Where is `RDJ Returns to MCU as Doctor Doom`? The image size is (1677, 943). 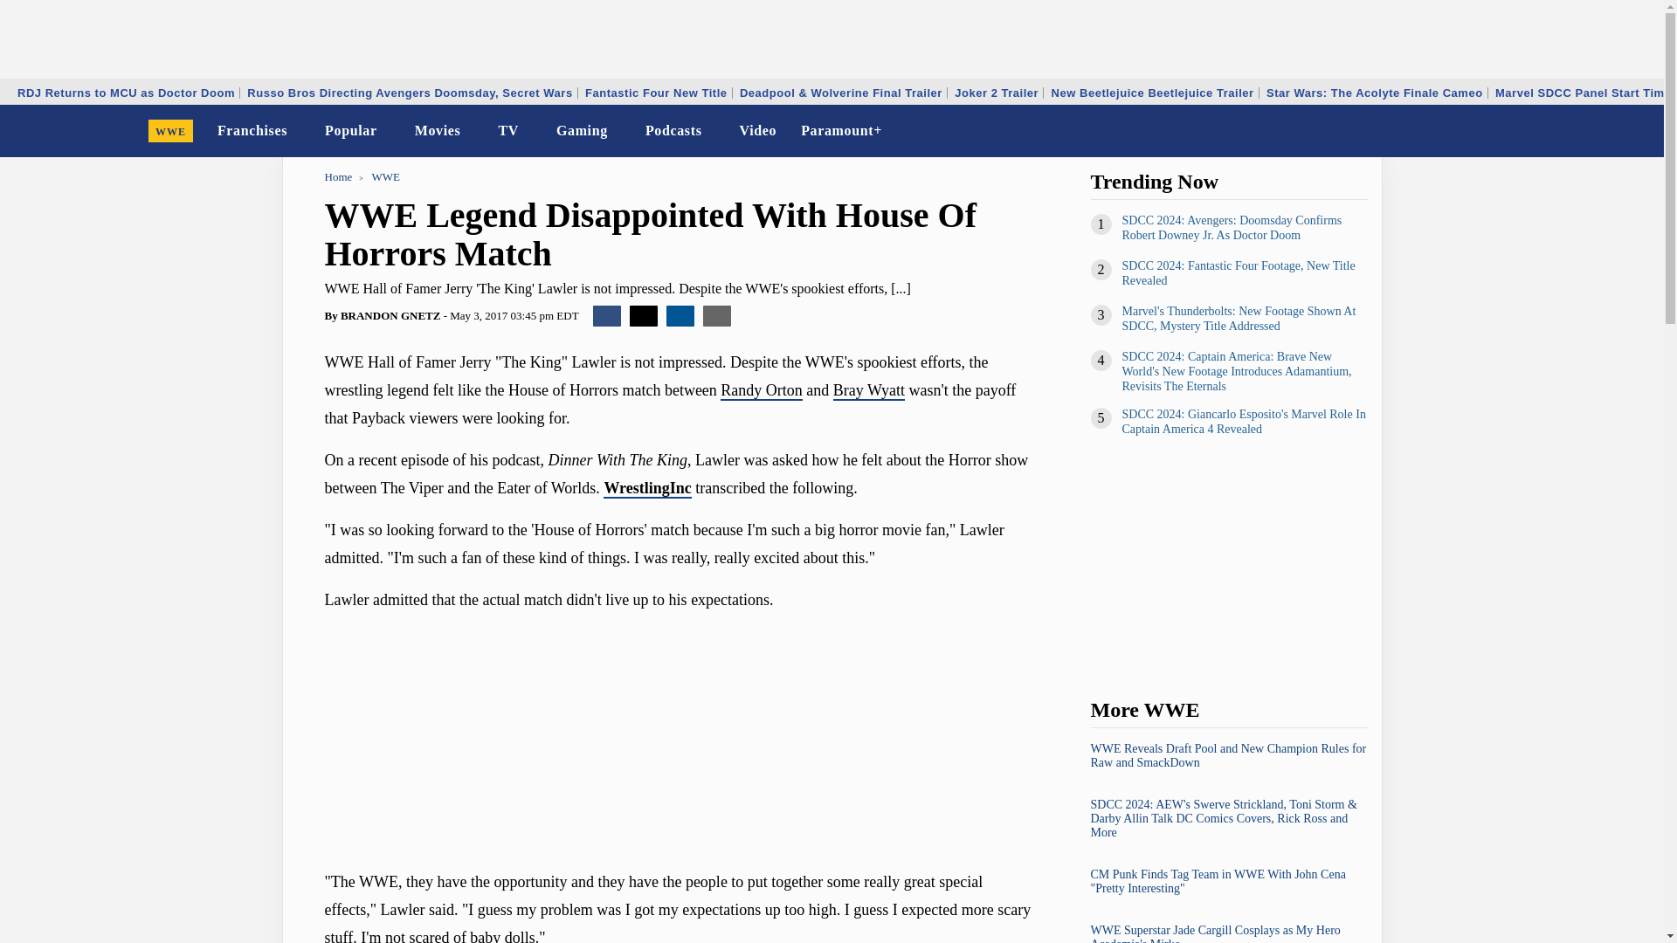
RDJ Returns to MCU as Doctor Doom is located at coordinates (126, 93).